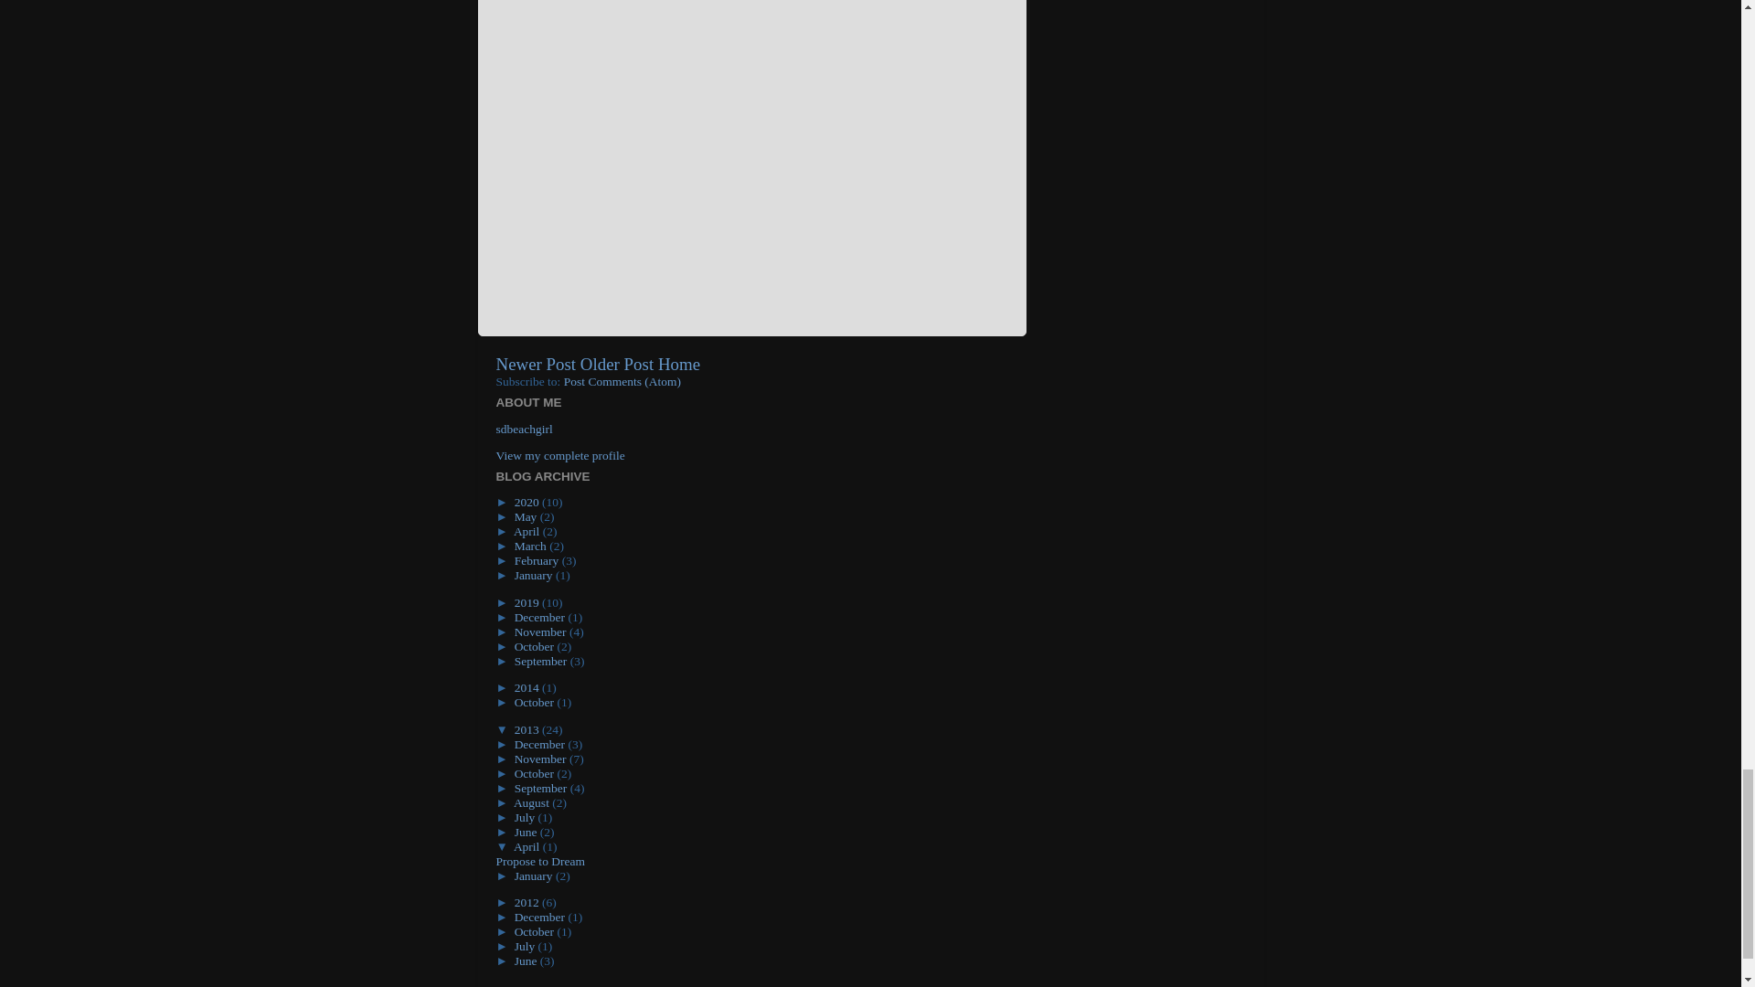  What do you see at coordinates (526, 517) in the screenshot?
I see `May` at bounding box center [526, 517].